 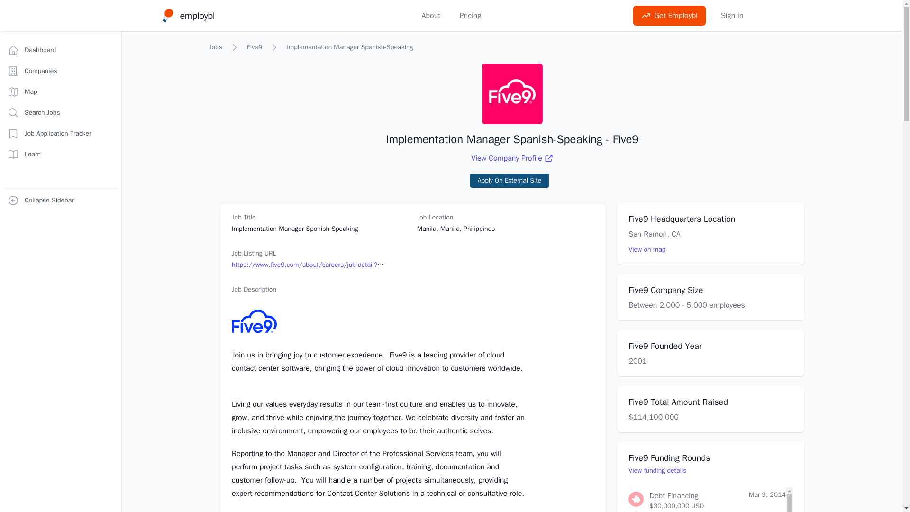 What do you see at coordinates (254, 47) in the screenshot?
I see `Five9` at bounding box center [254, 47].